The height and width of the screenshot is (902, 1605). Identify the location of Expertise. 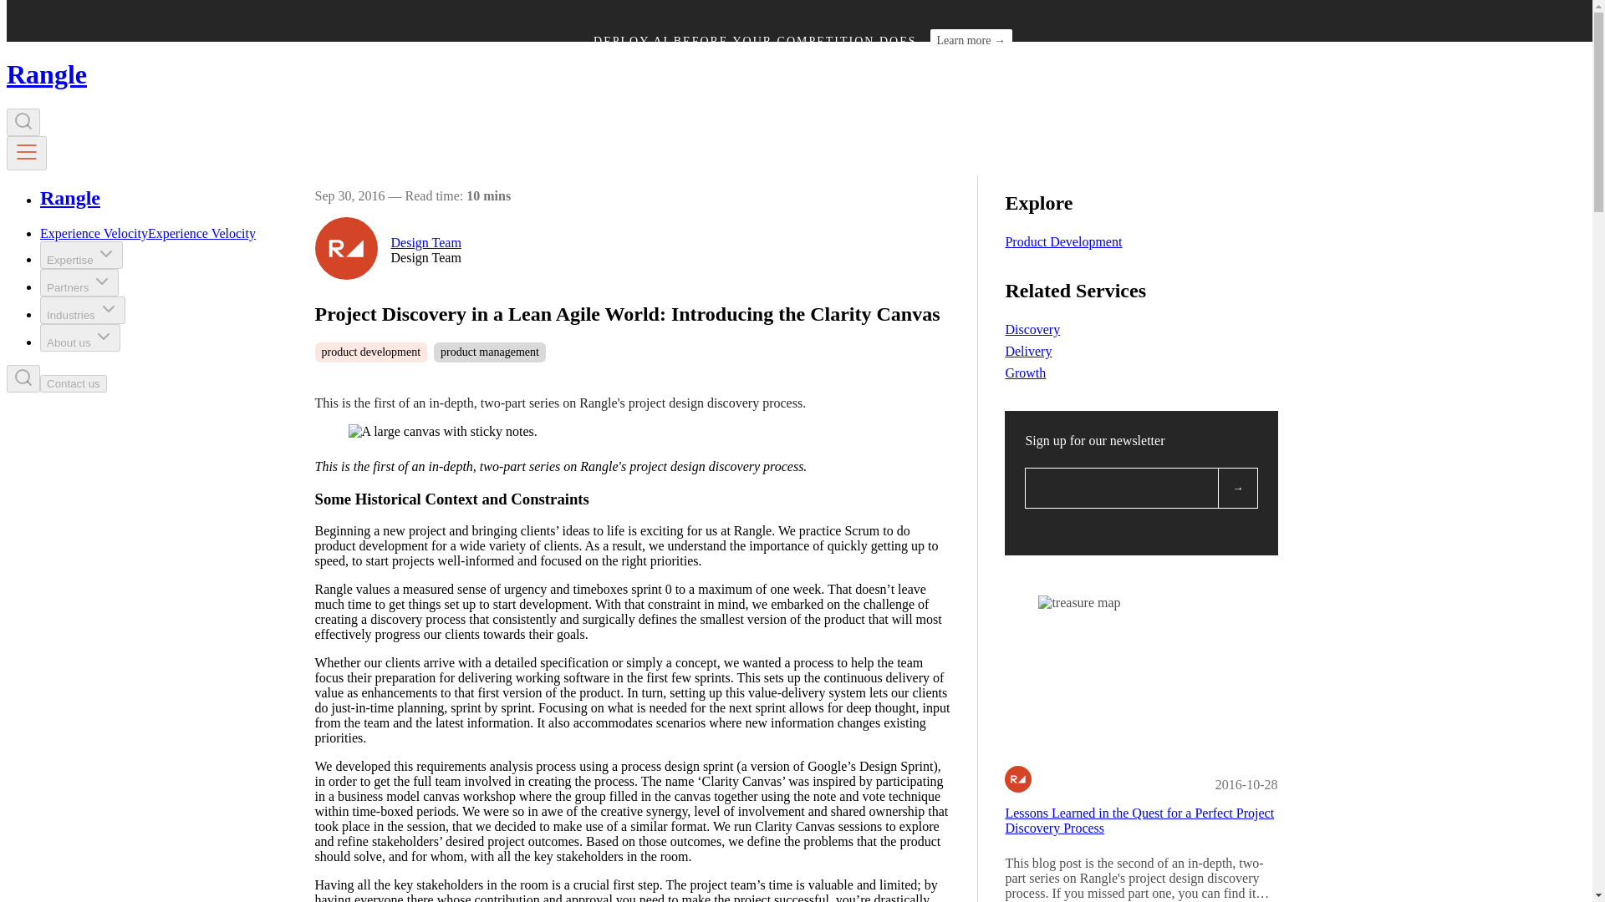
(82, 255).